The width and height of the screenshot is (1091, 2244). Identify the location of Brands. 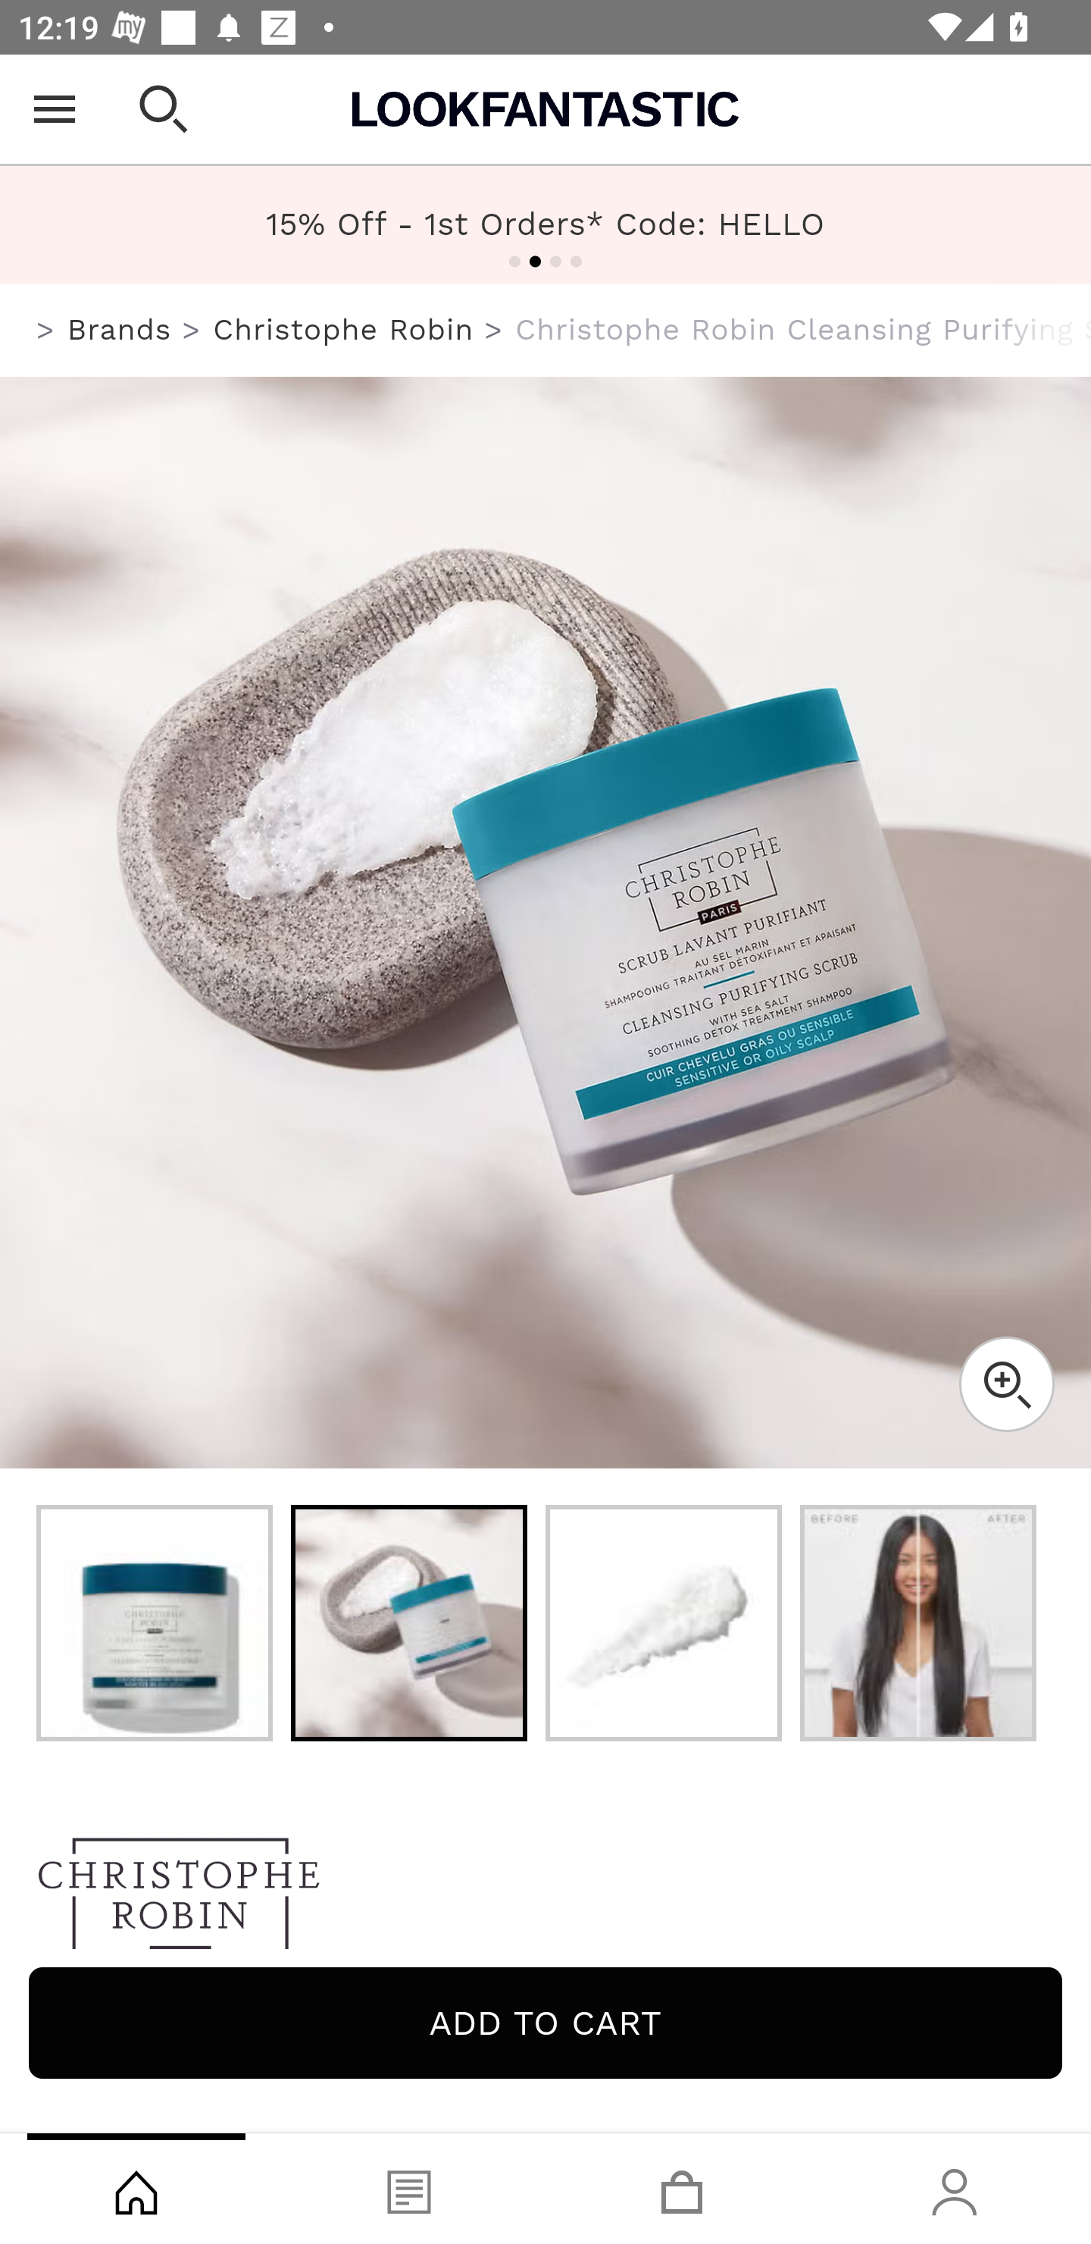
(118, 329).